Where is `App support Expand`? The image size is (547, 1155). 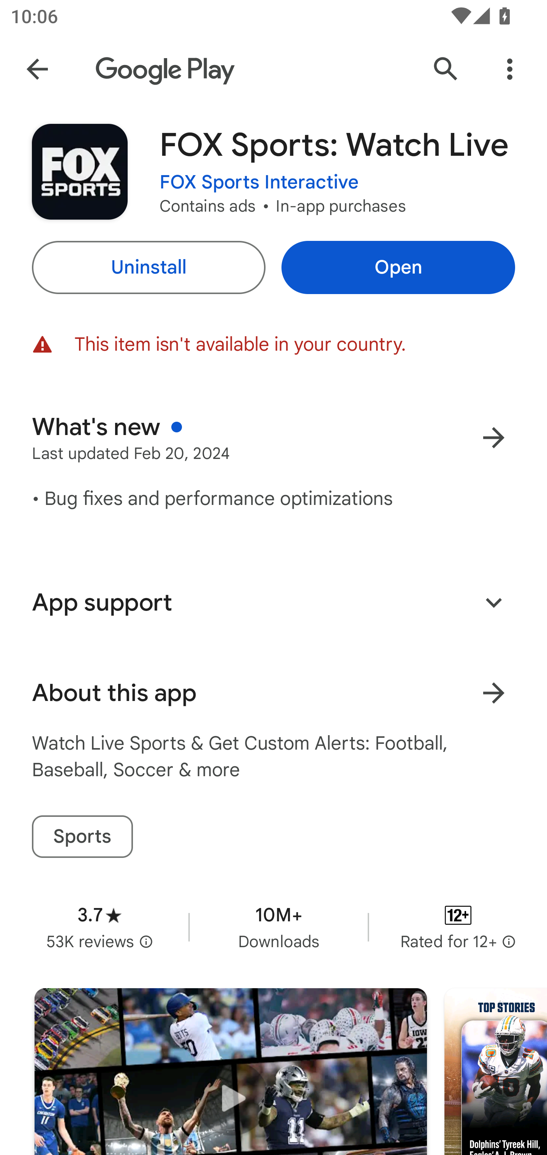
App support Expand is located at coordinates (273, 602).